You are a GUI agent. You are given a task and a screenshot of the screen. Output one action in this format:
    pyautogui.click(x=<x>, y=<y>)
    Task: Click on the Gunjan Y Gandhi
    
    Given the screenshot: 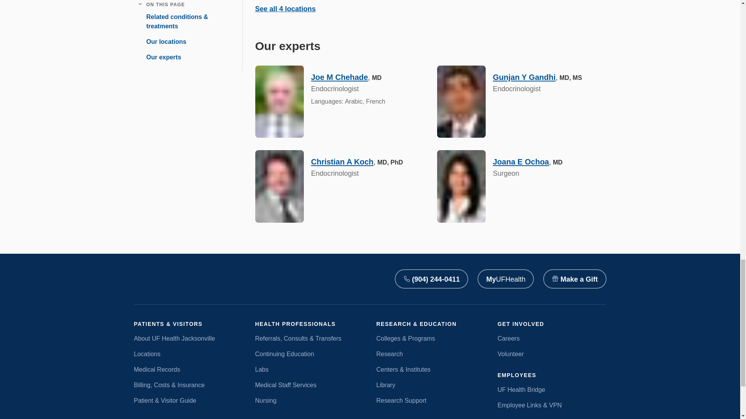 What is the action you would take?
    pyautogui.click(x=524, y=77)
    